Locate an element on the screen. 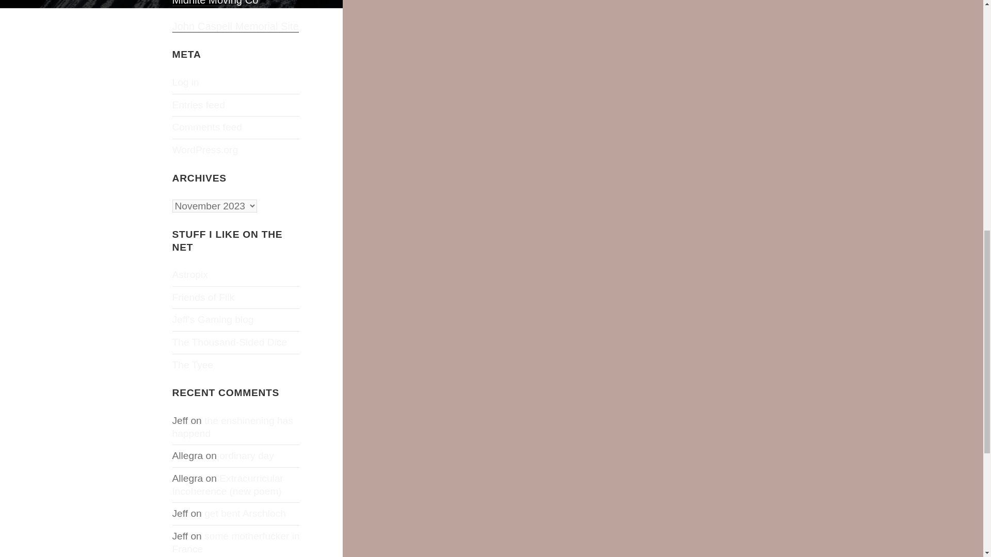  Filk site is located at coordinates (203, 297).